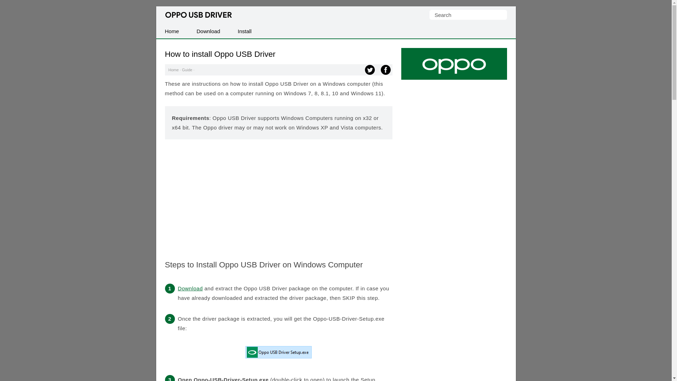  I want to click on Home, so click(171, 31).